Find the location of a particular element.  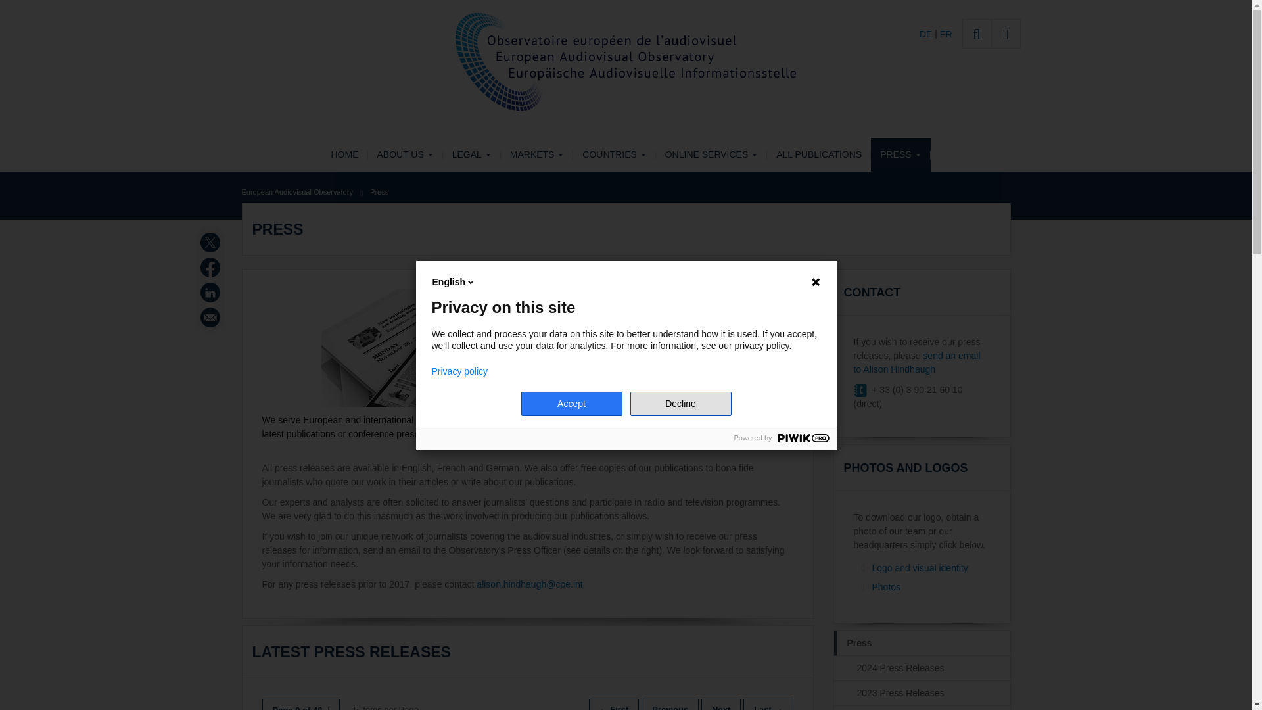

LEGAL is located at coordinates (472, 154).